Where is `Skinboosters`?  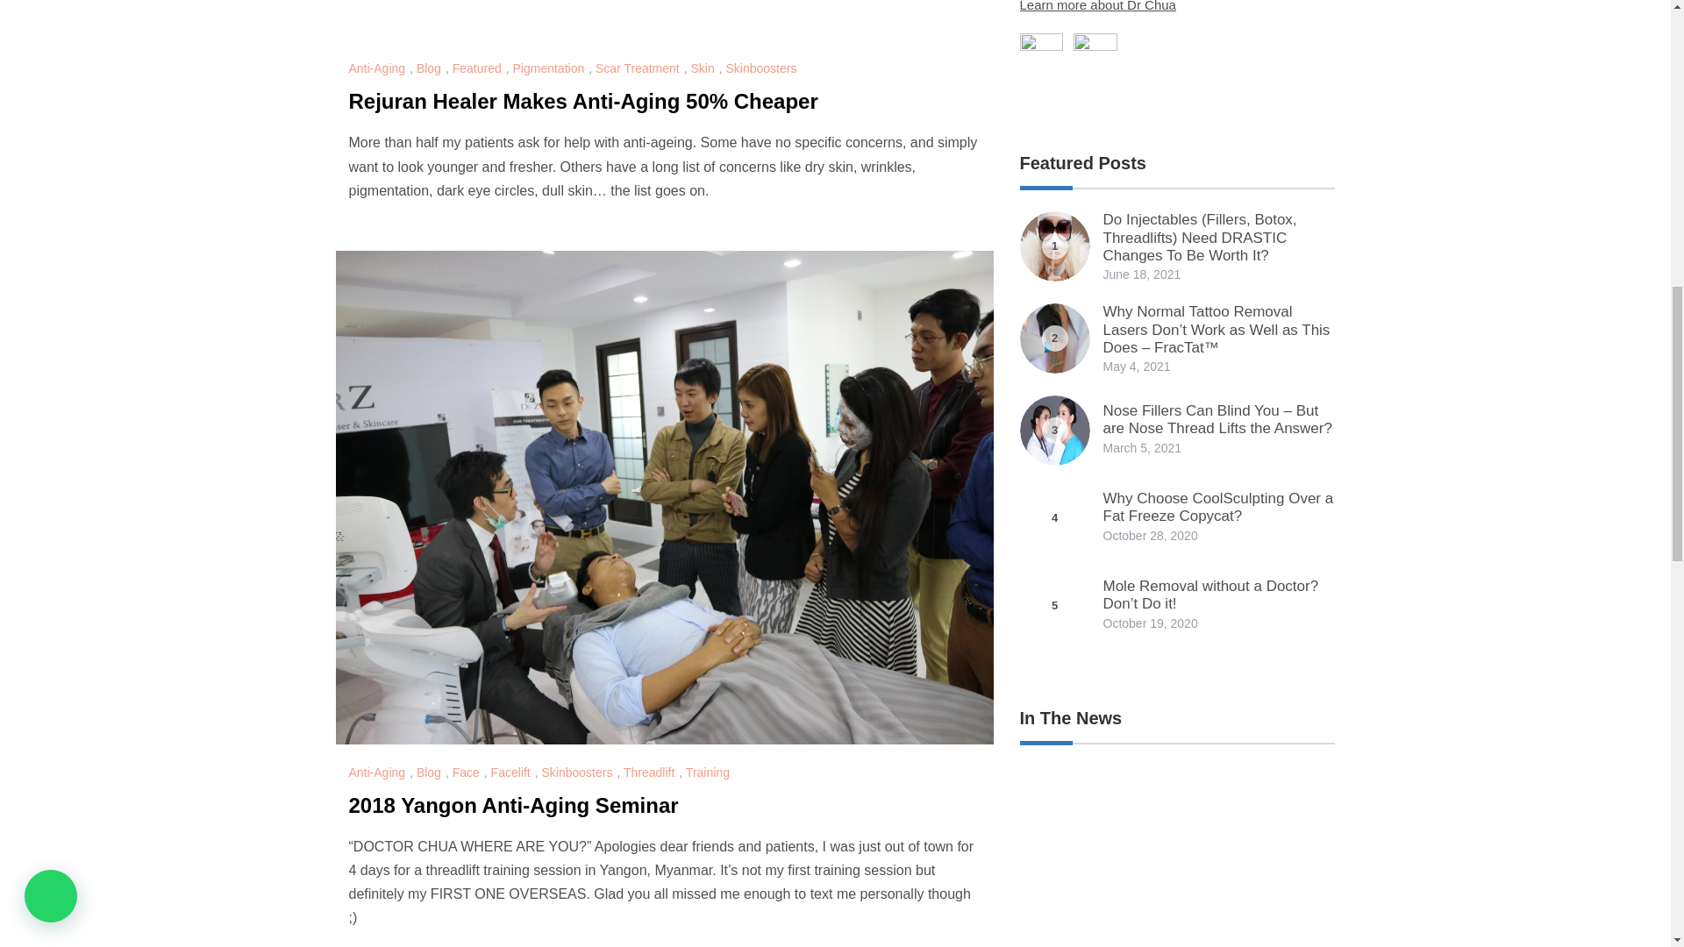
Skinboosters is located at coordinates (763, 68).